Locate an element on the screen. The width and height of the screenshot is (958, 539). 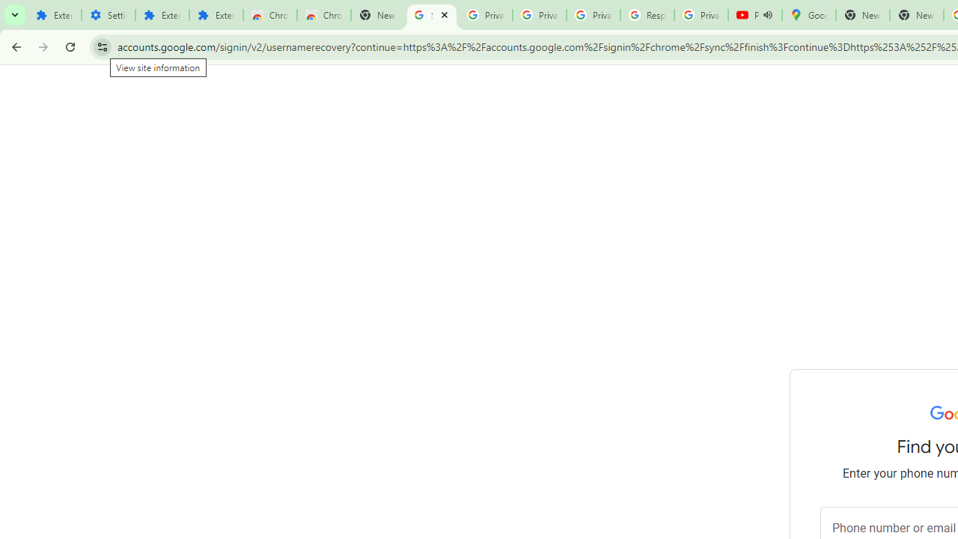
Chrome Web Store - Themes is located at coordinates (323, 15).